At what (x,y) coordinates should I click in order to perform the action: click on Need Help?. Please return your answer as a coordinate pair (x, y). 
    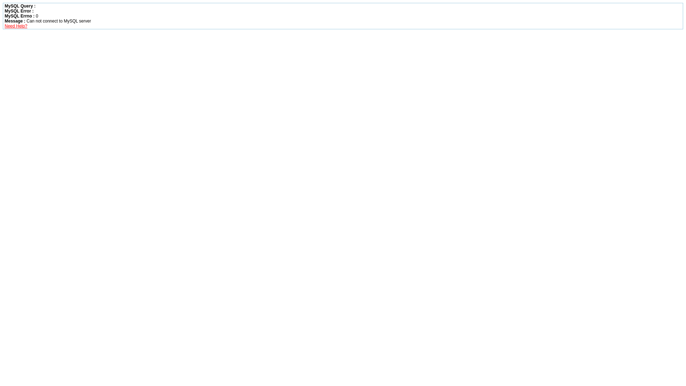
    Looking at the image, I should click on (16, 26).